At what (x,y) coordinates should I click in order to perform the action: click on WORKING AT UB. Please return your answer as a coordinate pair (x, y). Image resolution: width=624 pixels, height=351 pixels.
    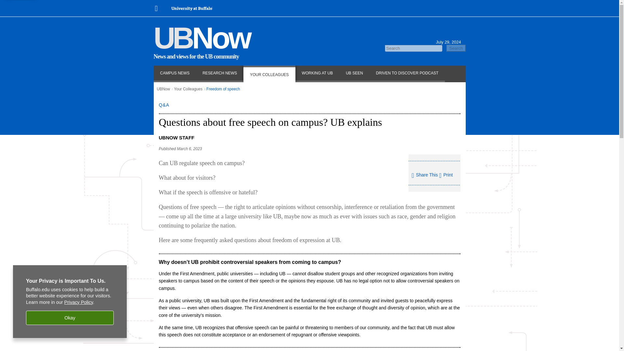
    Looking at the image, I should click on (317, 73).